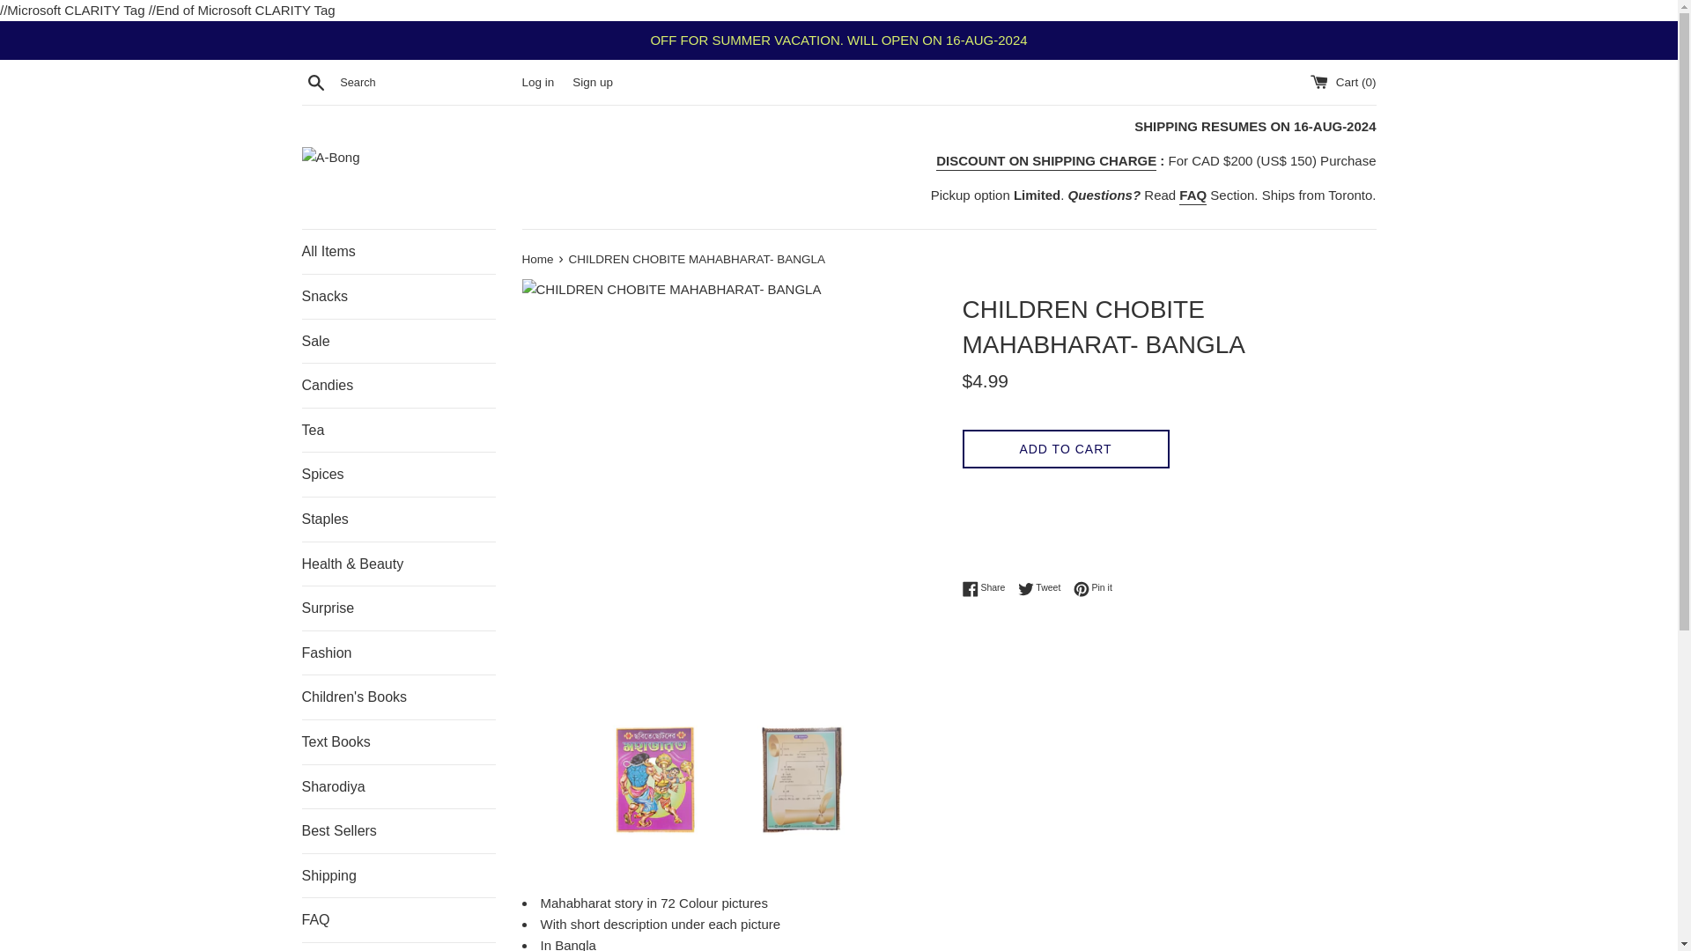 This screenshot has width=1691, height=951. What do you see at coordinates (398, 431) in the screenshot?
I see `Contact` at bounding box center [398, 431].